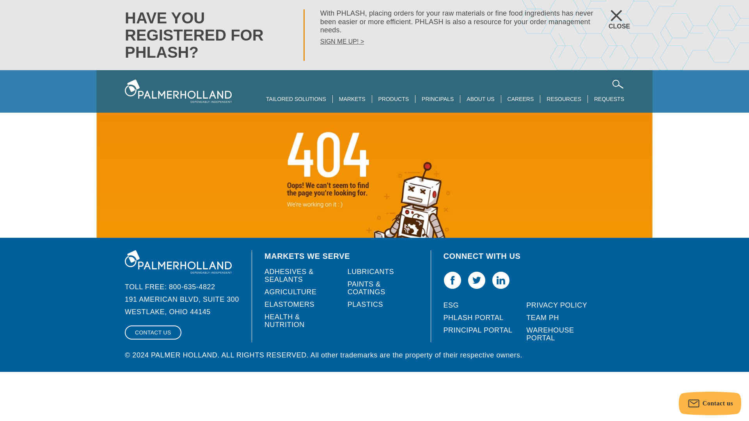 The width and height of the screenshot is (749, 421). Describe the element at coordinates (610, 16) in the screenshot. I see `CLOSE` at that location.